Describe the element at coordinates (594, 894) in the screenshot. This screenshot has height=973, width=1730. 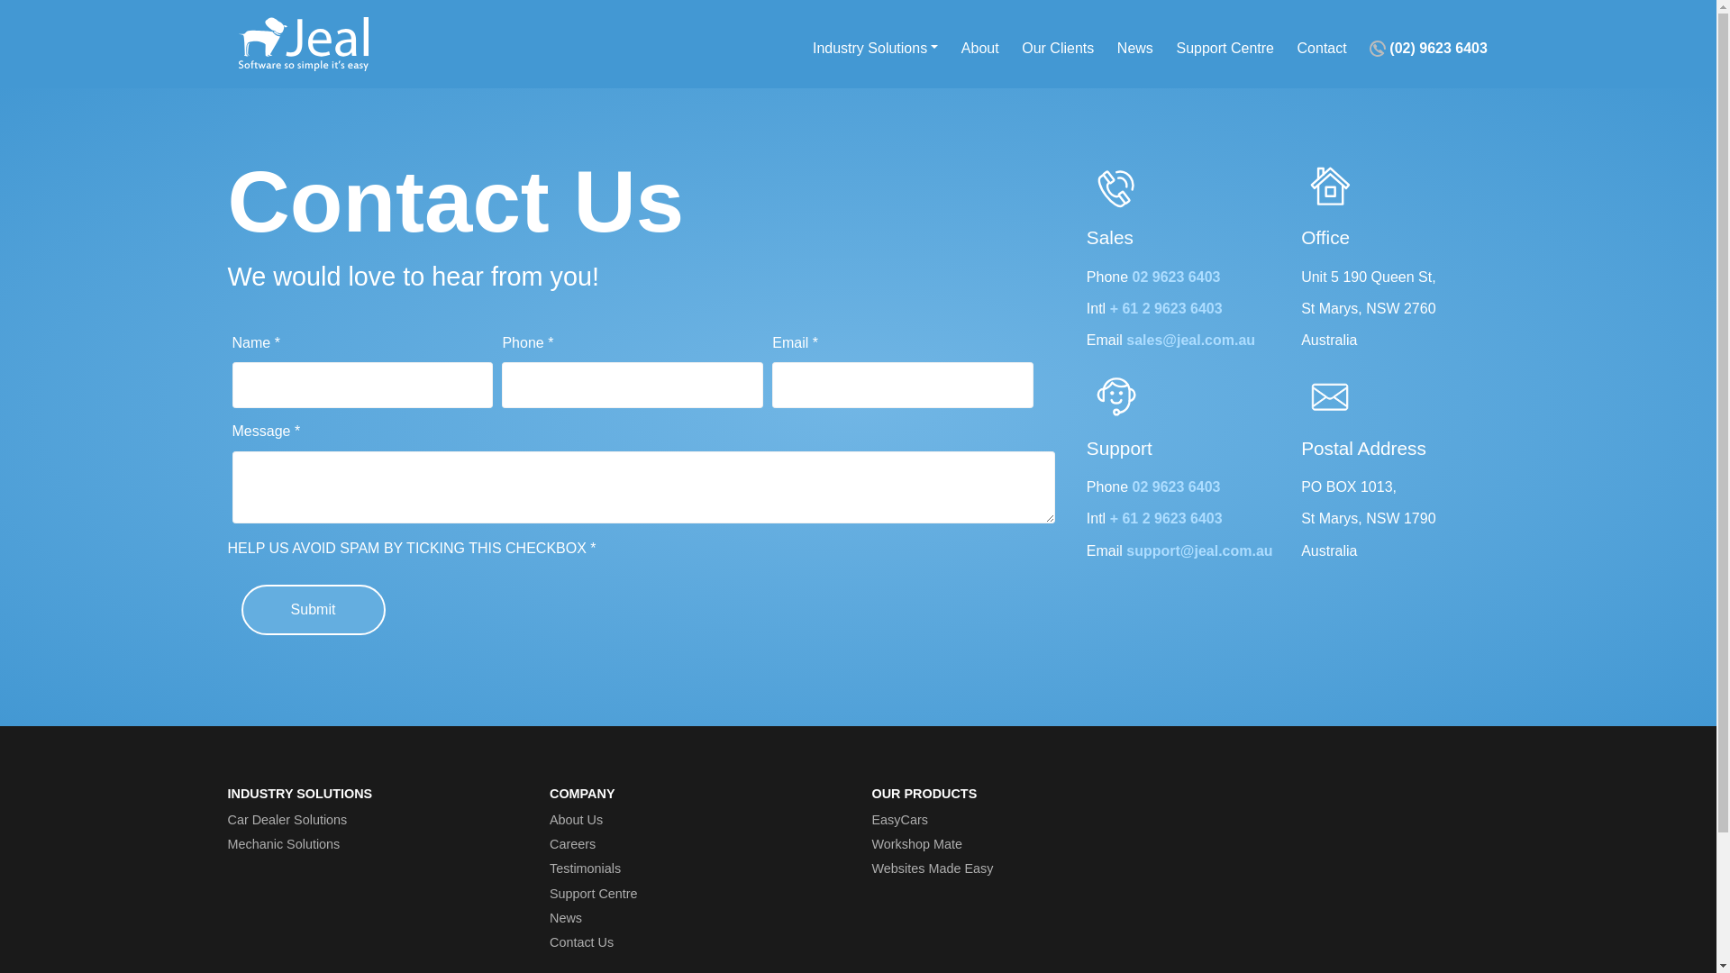
I see `Support Centre` at that location.